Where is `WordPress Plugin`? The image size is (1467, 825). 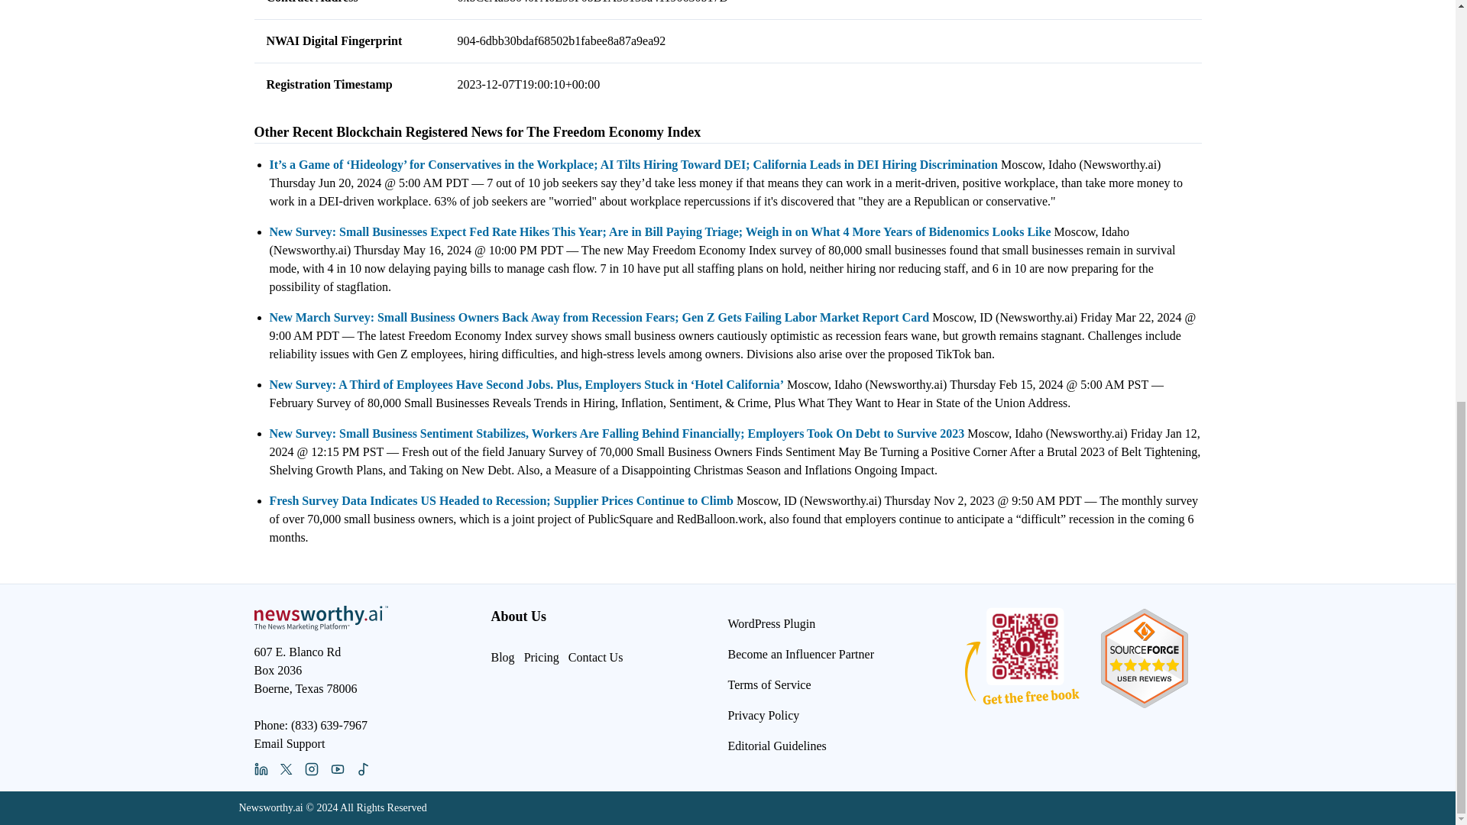 WordPress Plugin is located at coordinates (772, 628).